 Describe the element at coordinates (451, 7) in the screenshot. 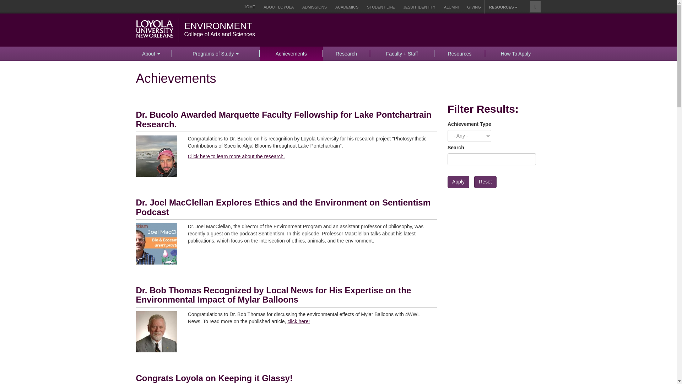

I see `ALUMNI` at that location.